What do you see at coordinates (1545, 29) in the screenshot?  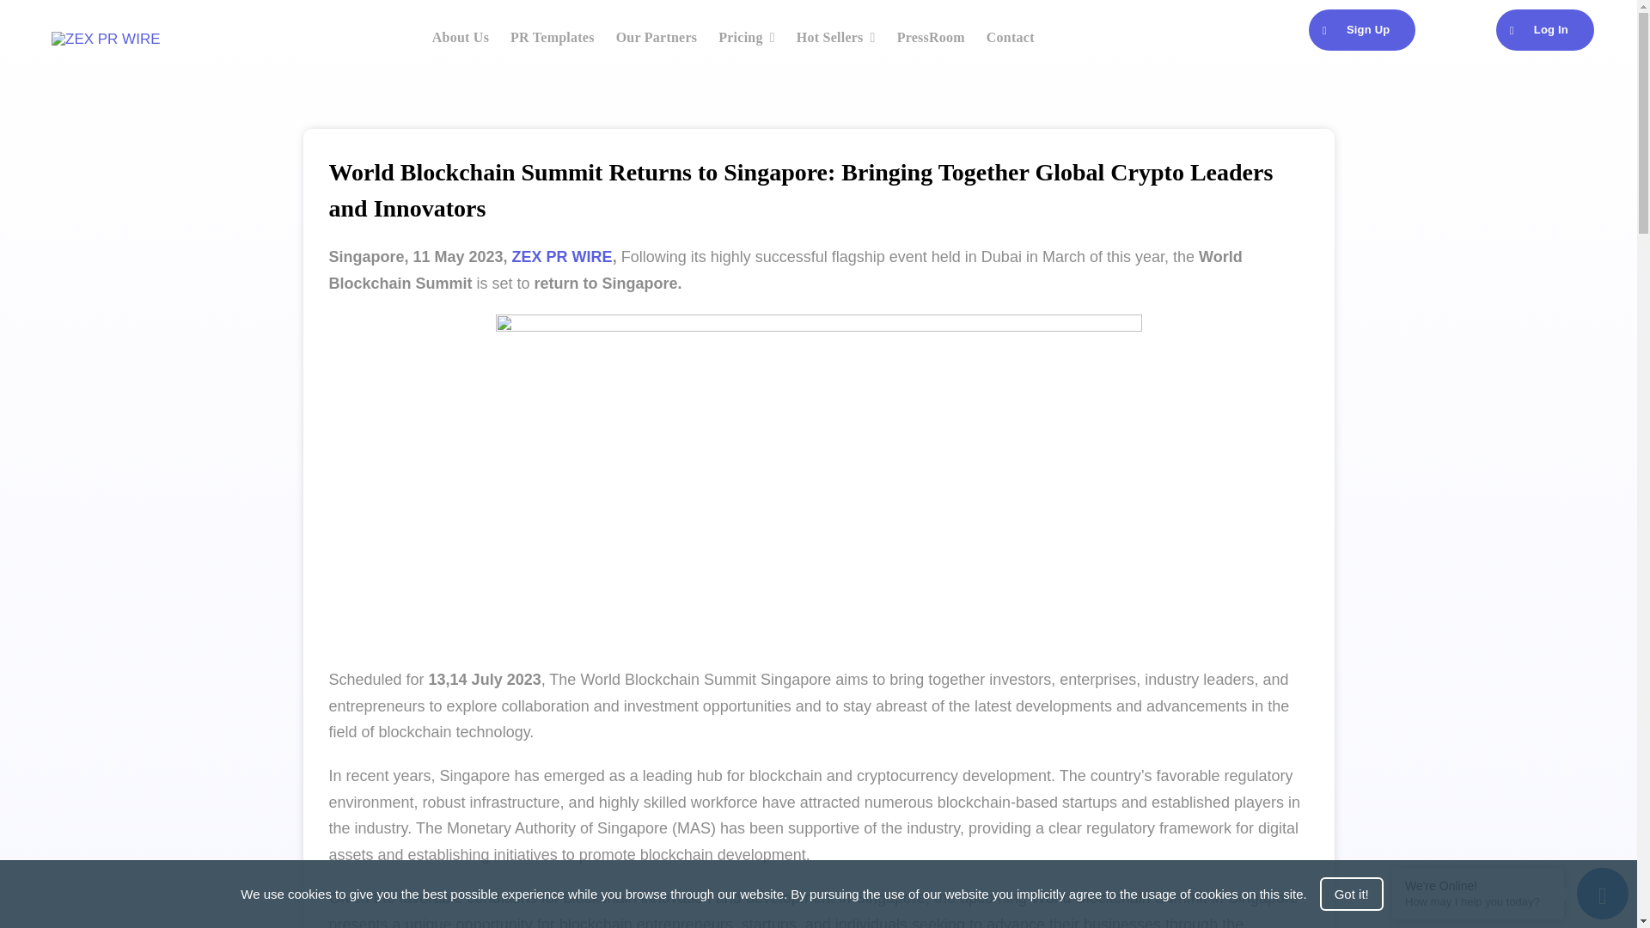 I see `Log In` at bounding box center [1545, 29].